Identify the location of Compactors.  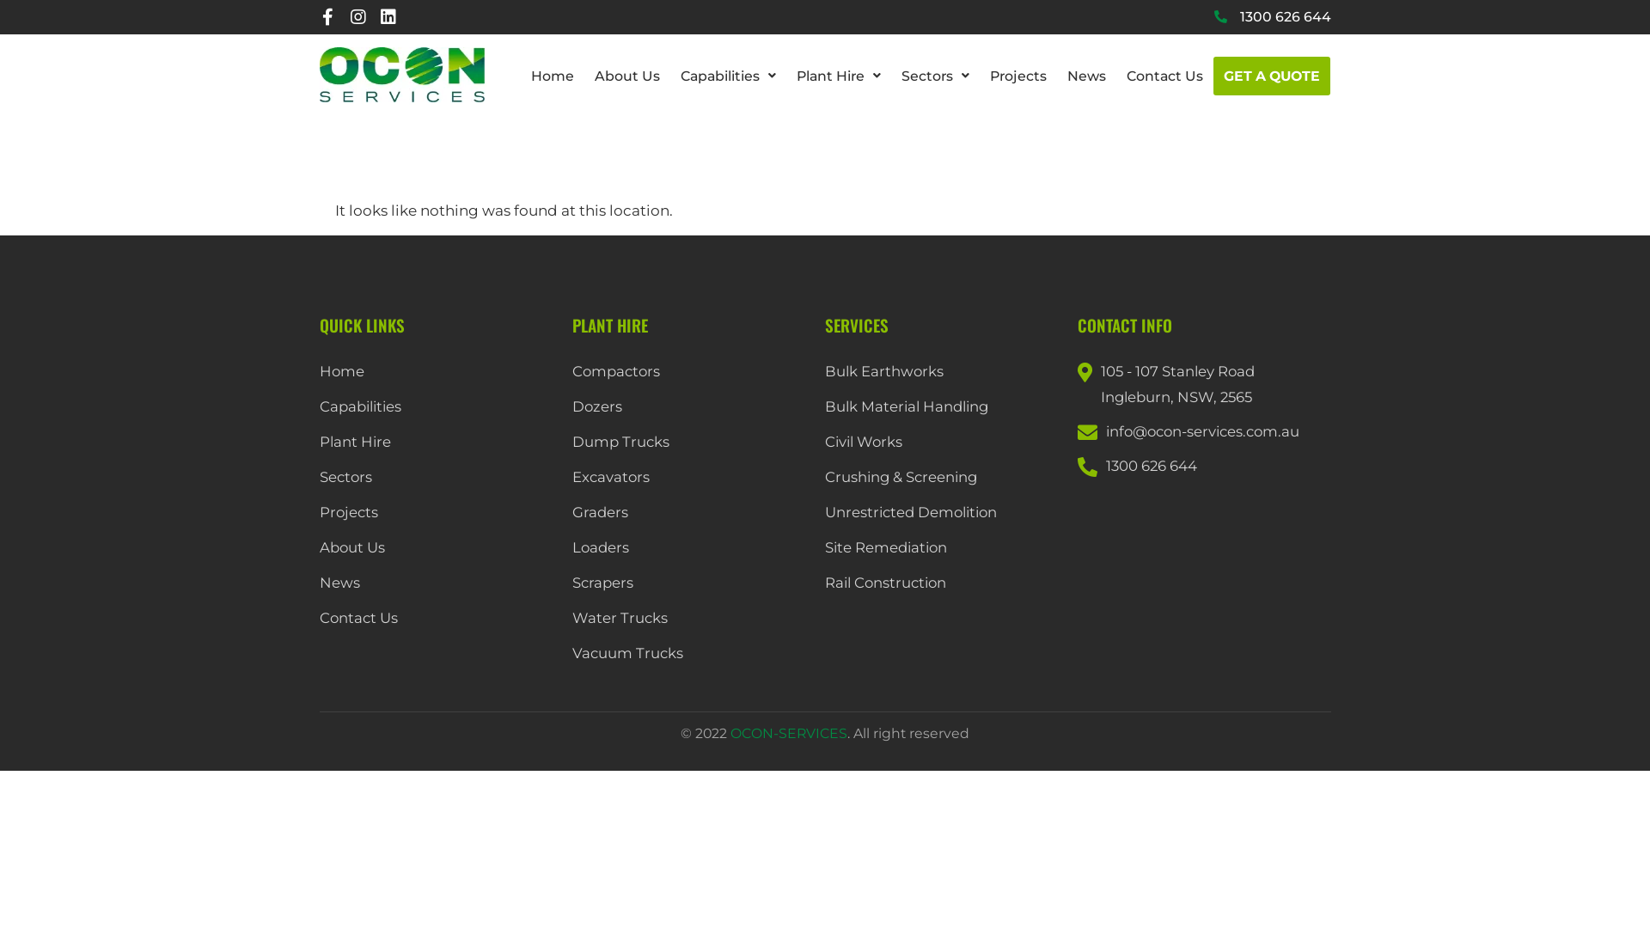
(693, 371).